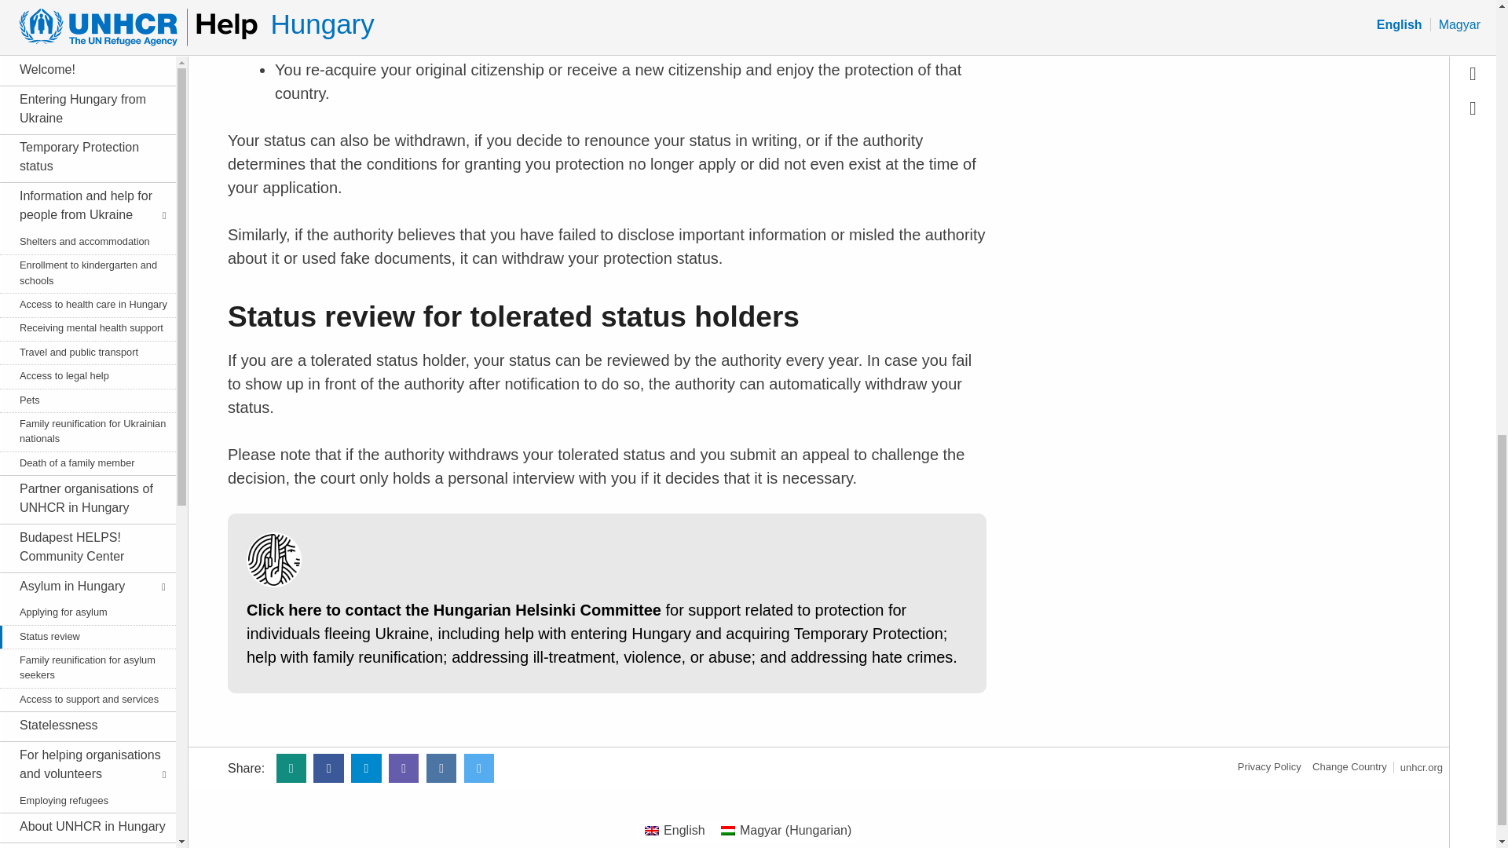  I want to click on Keep your children safe from online threats, so click(85, 86).